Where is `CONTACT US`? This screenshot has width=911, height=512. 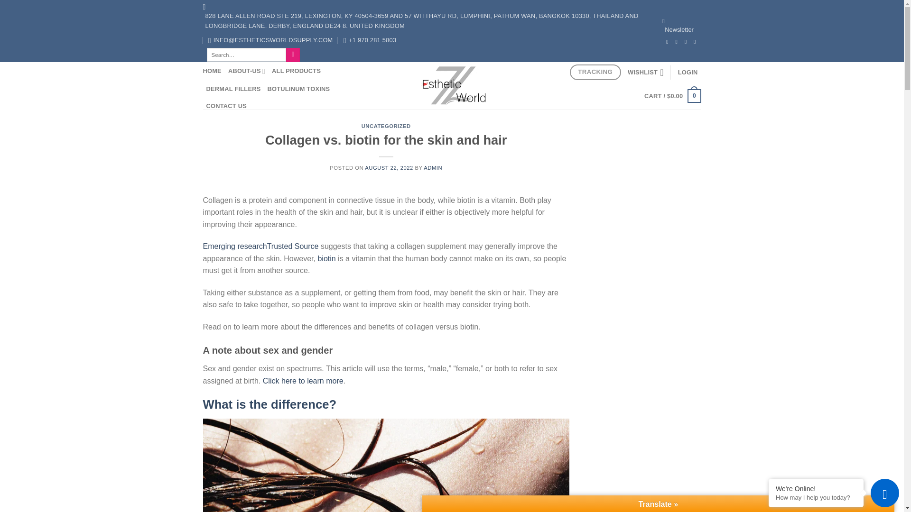
CONTACT US is located at coordinates (226, 106).